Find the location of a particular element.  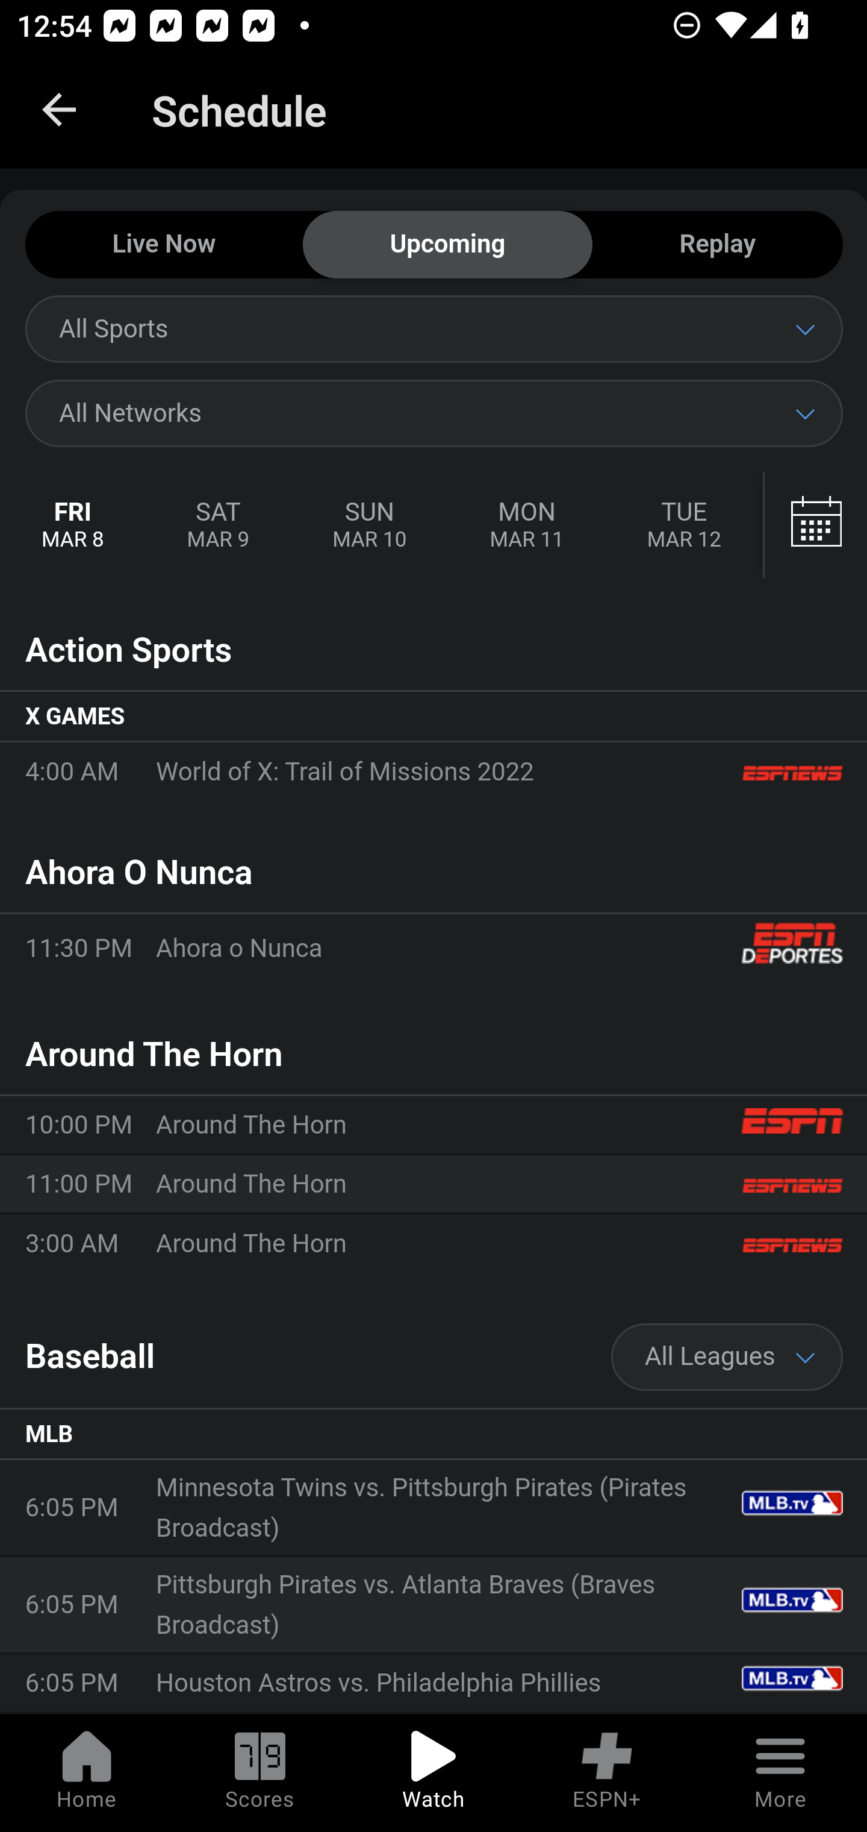

Replay is located at coordinates (717, 245).